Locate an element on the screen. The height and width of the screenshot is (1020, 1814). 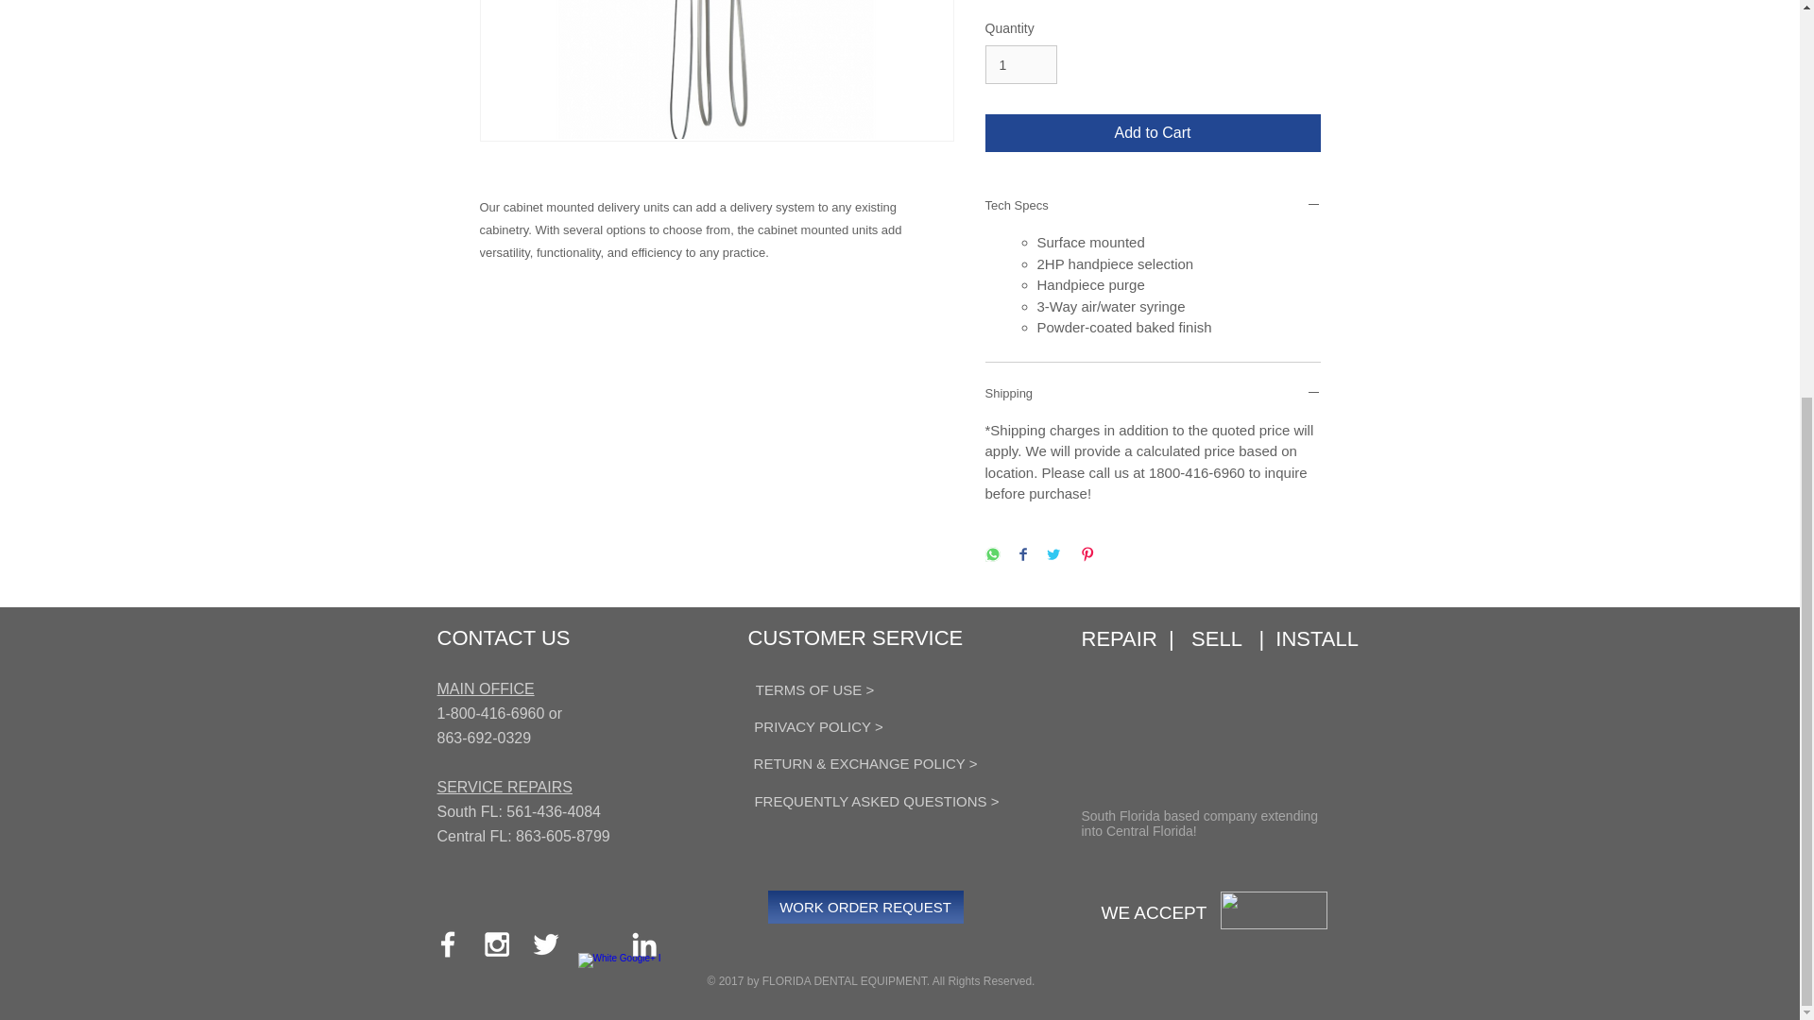
Tech Specs is located at coordinates (1153, 206).